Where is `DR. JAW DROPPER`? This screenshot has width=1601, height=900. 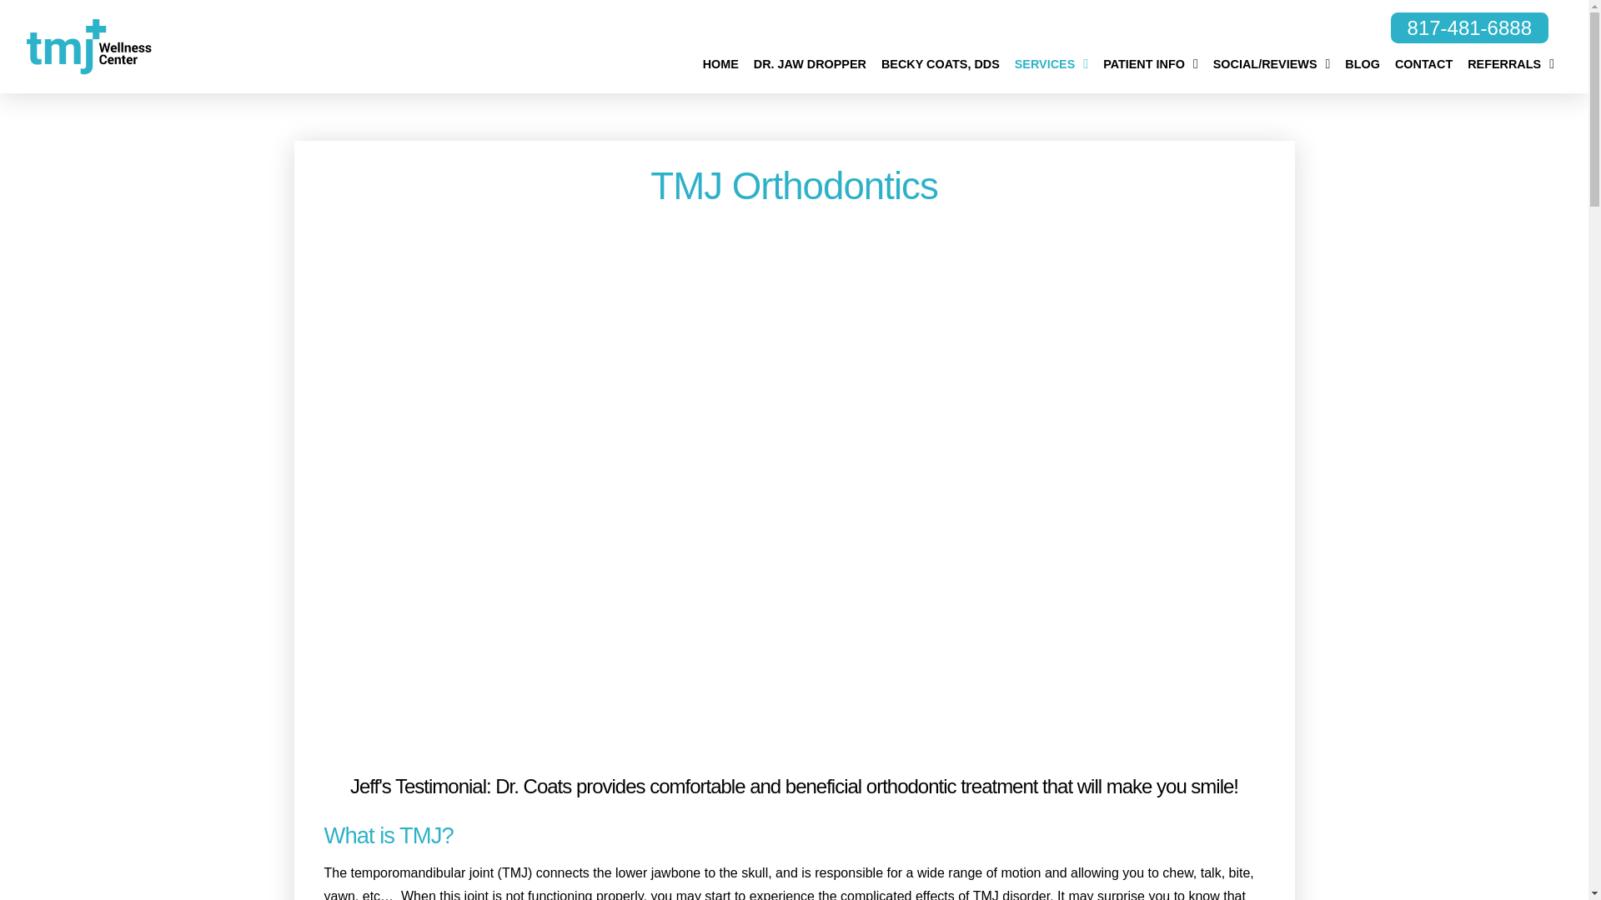
DR. JAW DROPPER is located at coordinates (810, 59).